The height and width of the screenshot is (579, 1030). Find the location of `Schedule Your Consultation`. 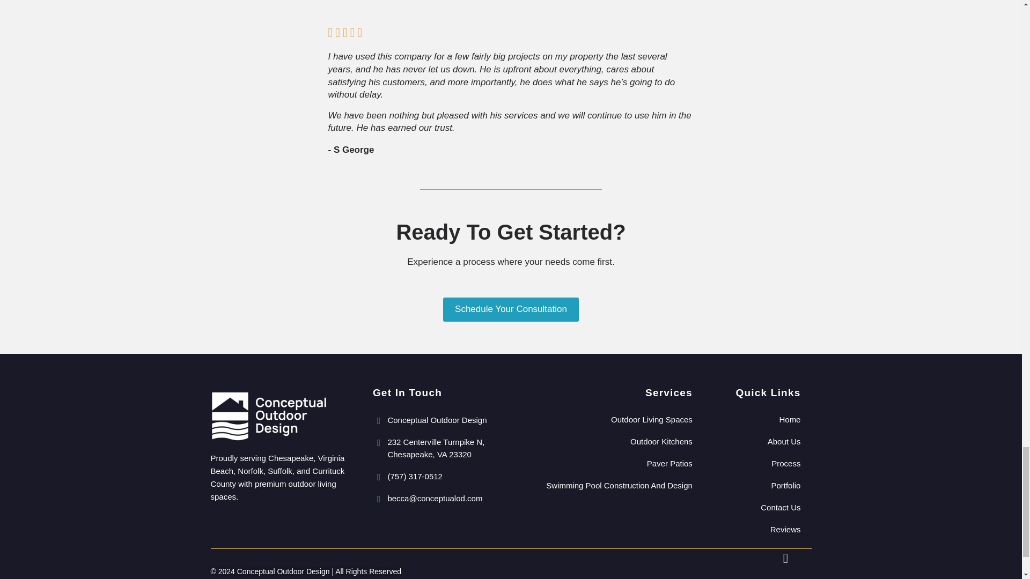

Schedule Your Consultation is located at coordinates (511, 309).